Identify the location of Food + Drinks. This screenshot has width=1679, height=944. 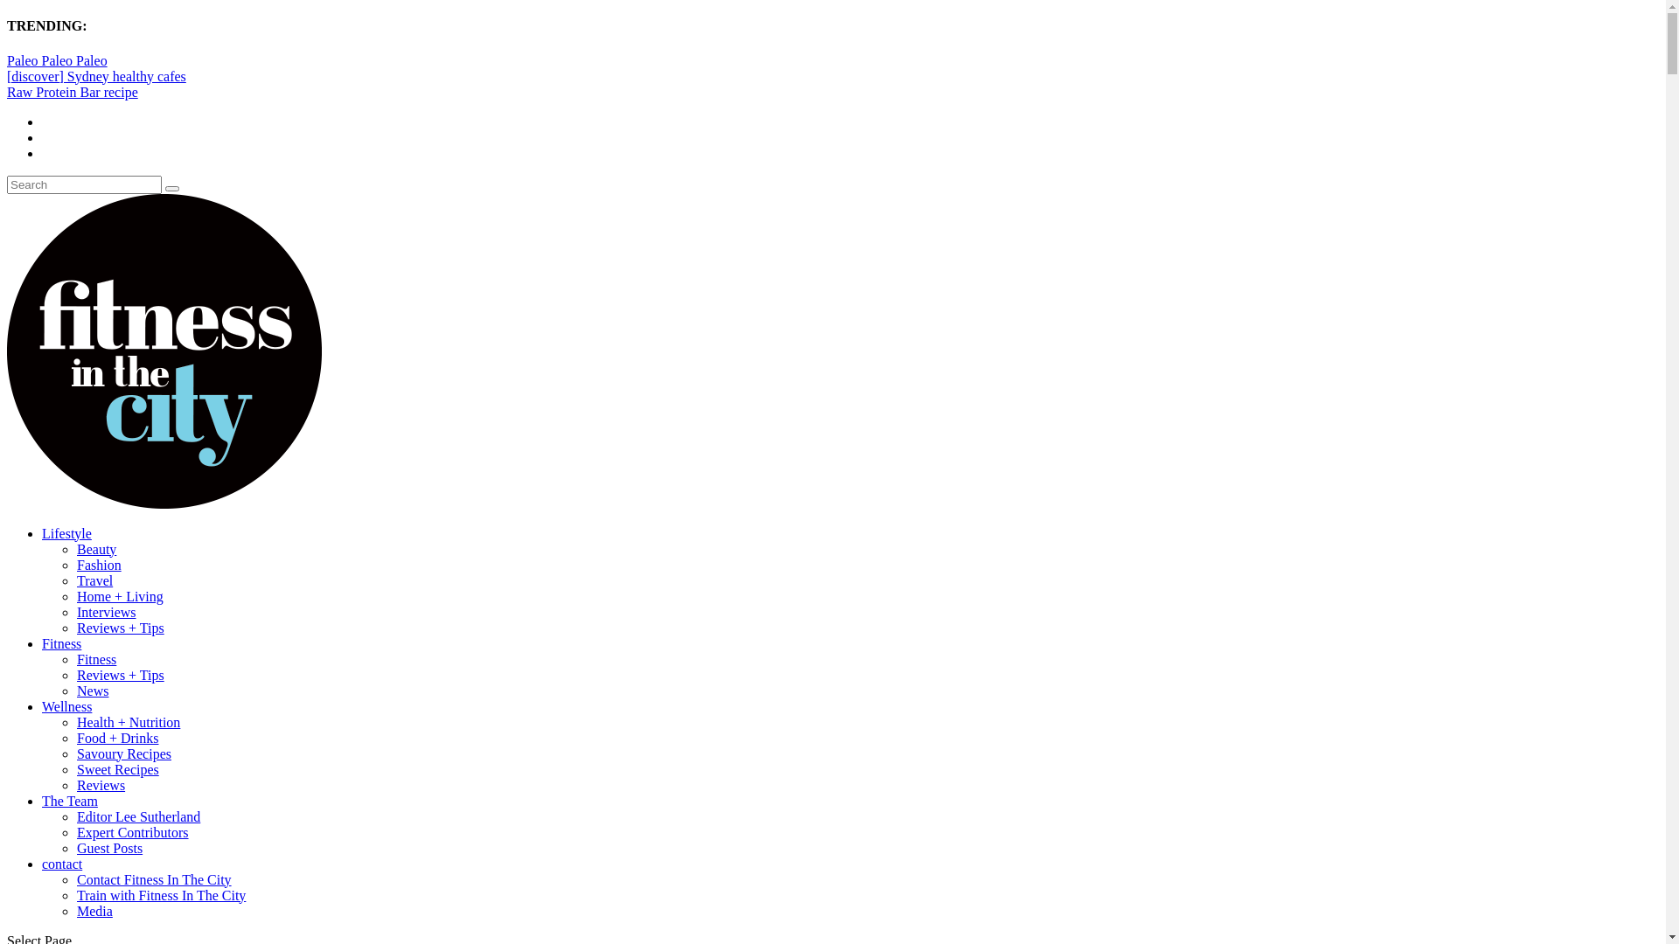
(117, 738).